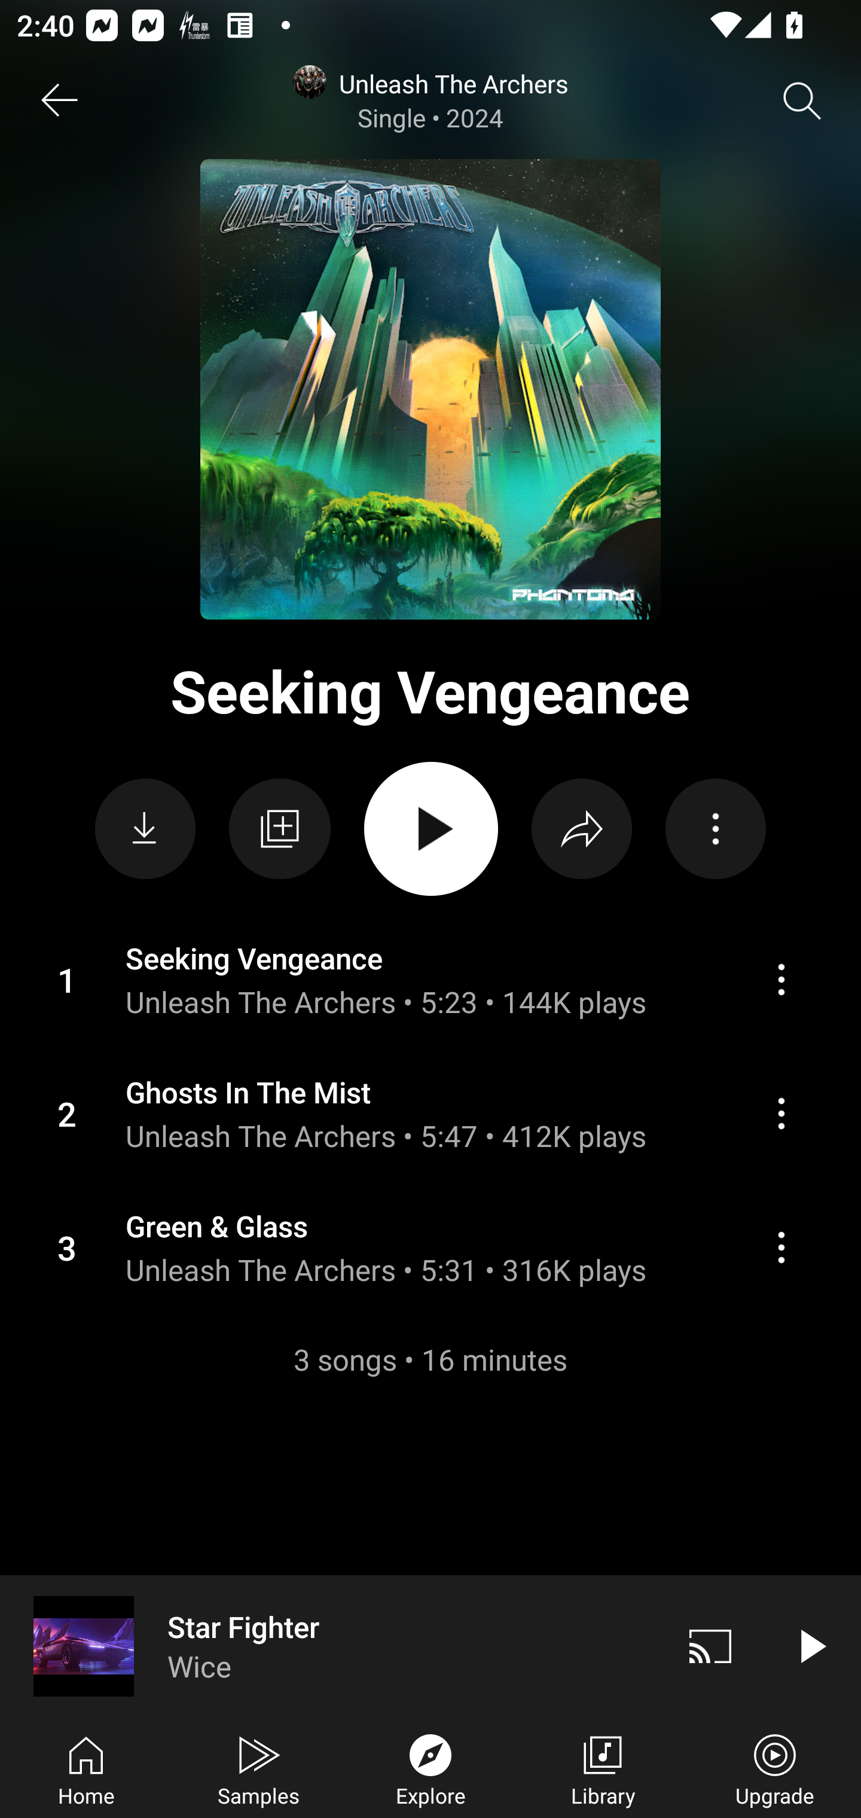 The width and height of the screenshot is (861, 1818). What do you see at coordinates (710, 1646) in the screenshot?
I see `Cast. Disconnected` at bounding box center [710, 1646].